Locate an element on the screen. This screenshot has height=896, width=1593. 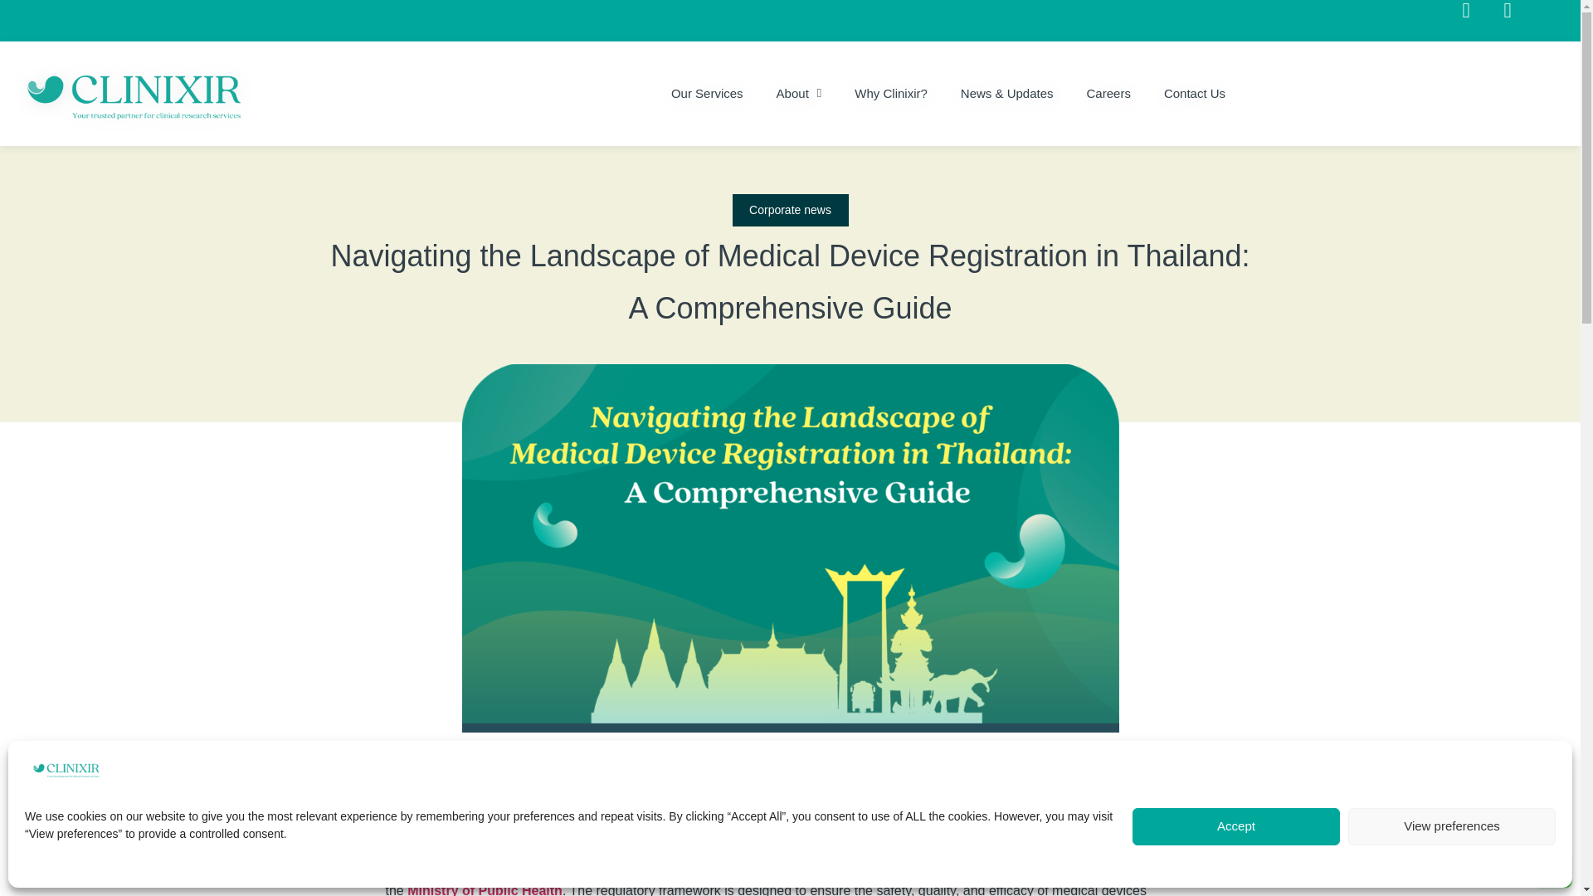
Careers is located at coordinates (1108, 94).